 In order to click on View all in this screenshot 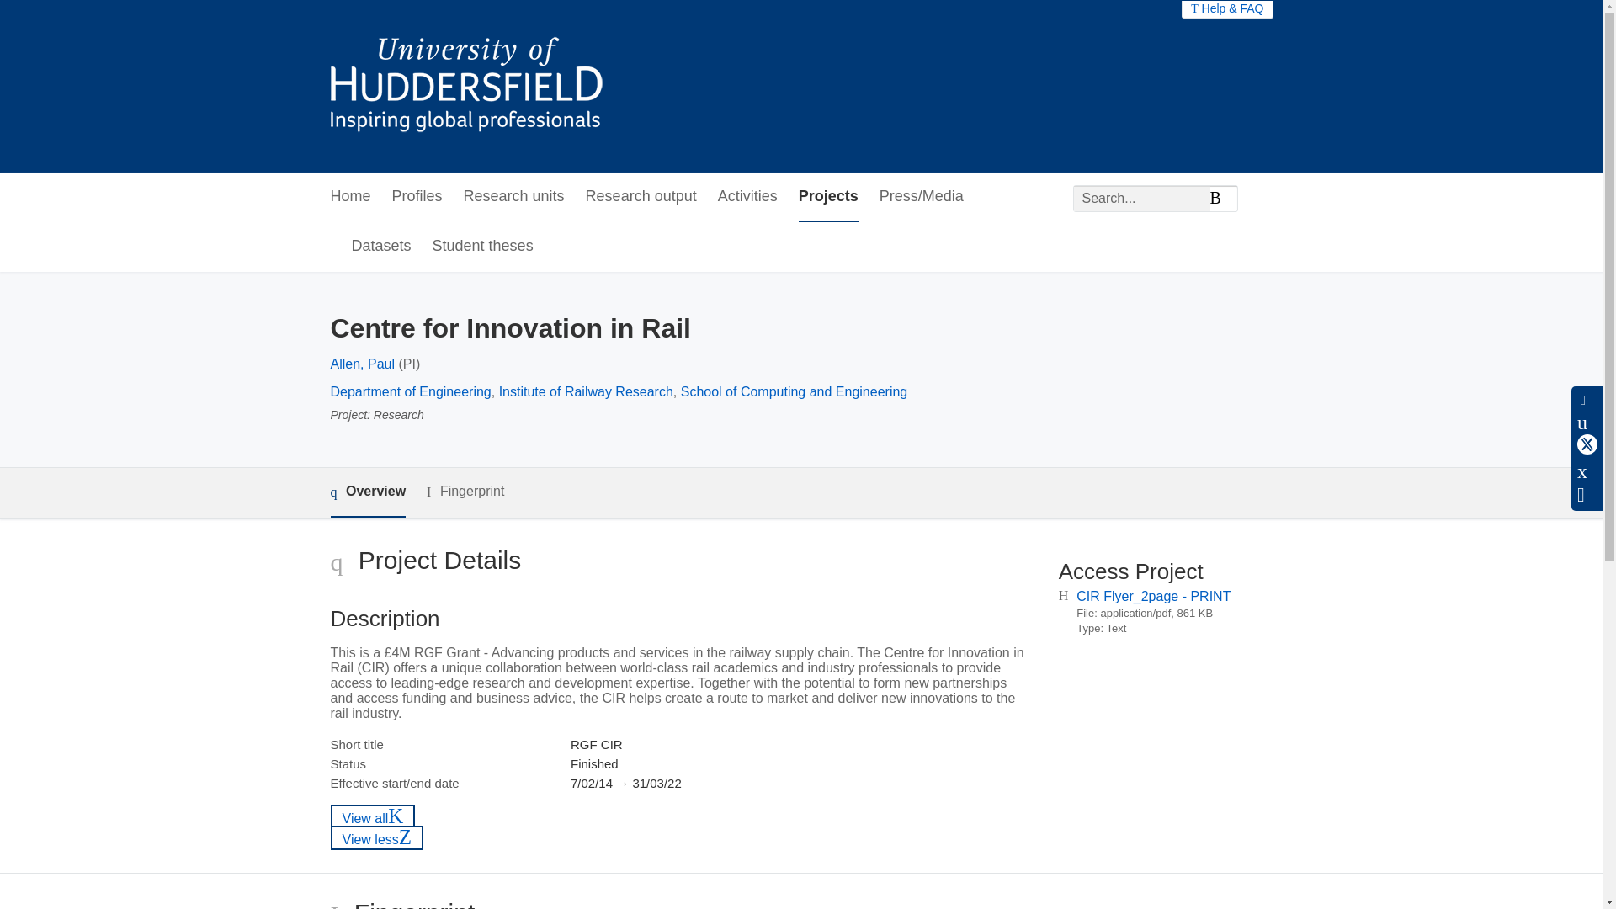, I will do `click(372, 816)`.